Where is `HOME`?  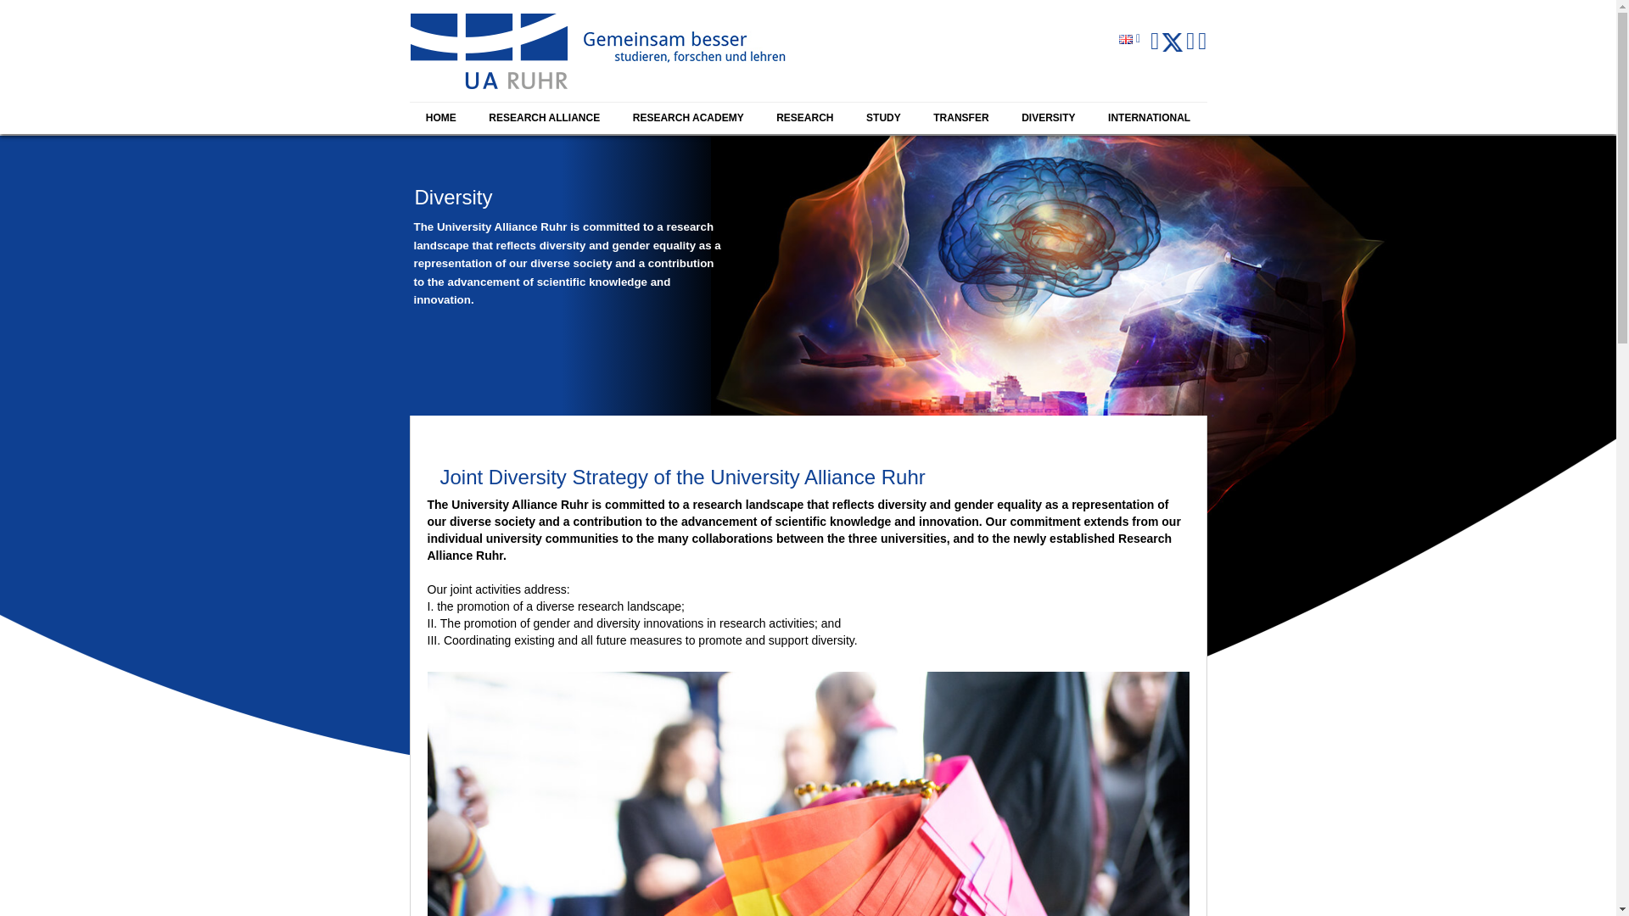 HOME is located at coordinates (439, 117).